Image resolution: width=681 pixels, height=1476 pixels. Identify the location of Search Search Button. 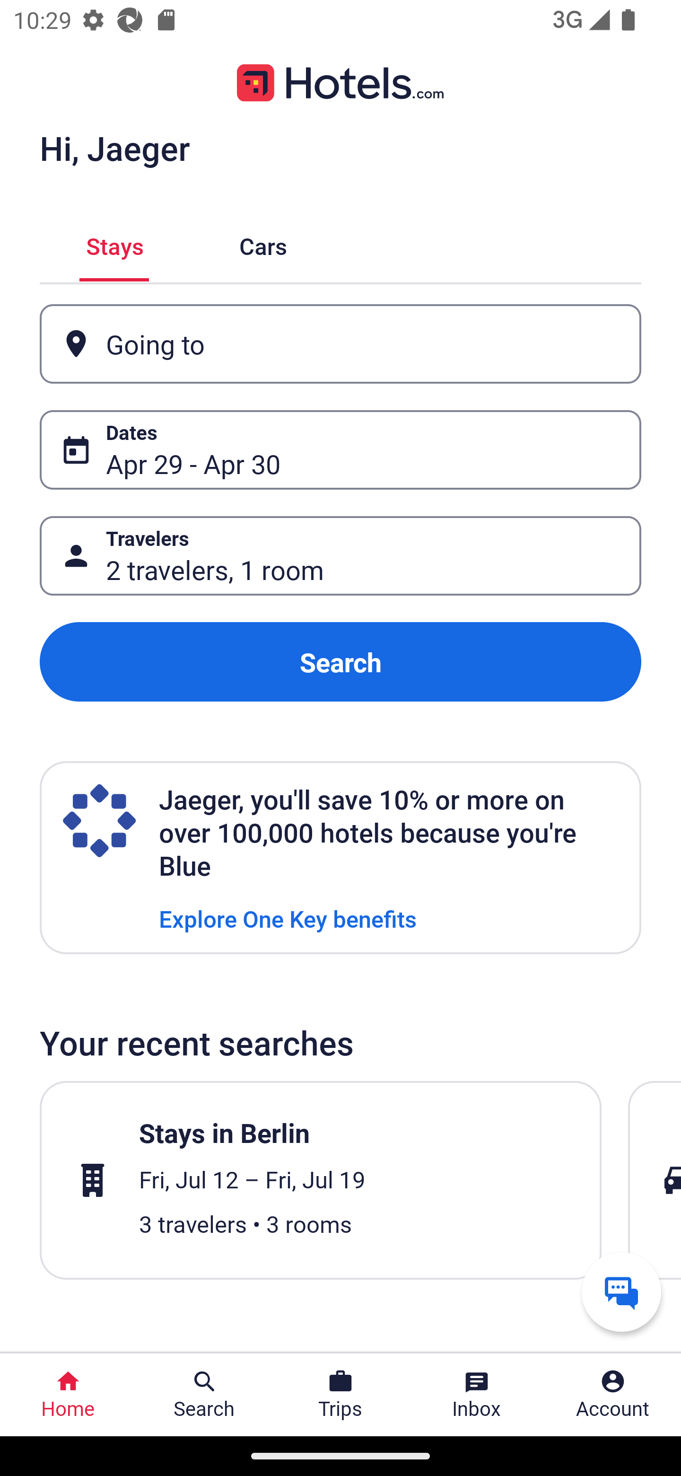
(204, 1395).